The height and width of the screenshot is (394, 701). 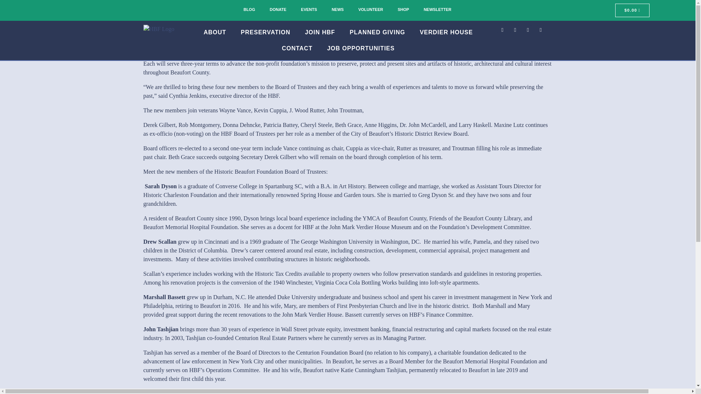 I want to click on EVENTS, so click(x=309, y=9).